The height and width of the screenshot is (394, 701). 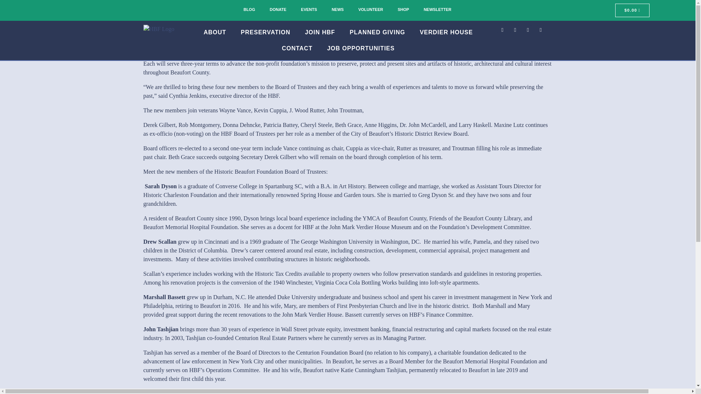 I want to click on EVENTS, so click(x=309, y=9).